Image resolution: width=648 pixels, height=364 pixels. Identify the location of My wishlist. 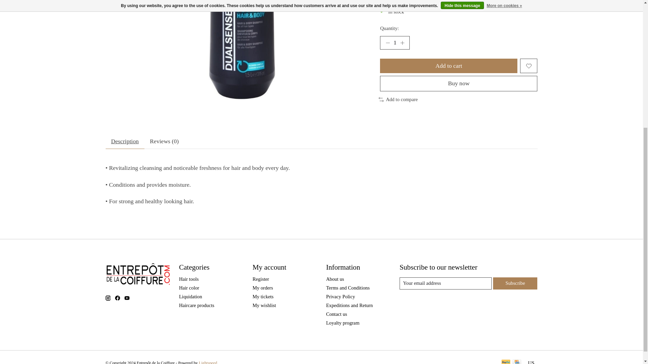
(264, 305).